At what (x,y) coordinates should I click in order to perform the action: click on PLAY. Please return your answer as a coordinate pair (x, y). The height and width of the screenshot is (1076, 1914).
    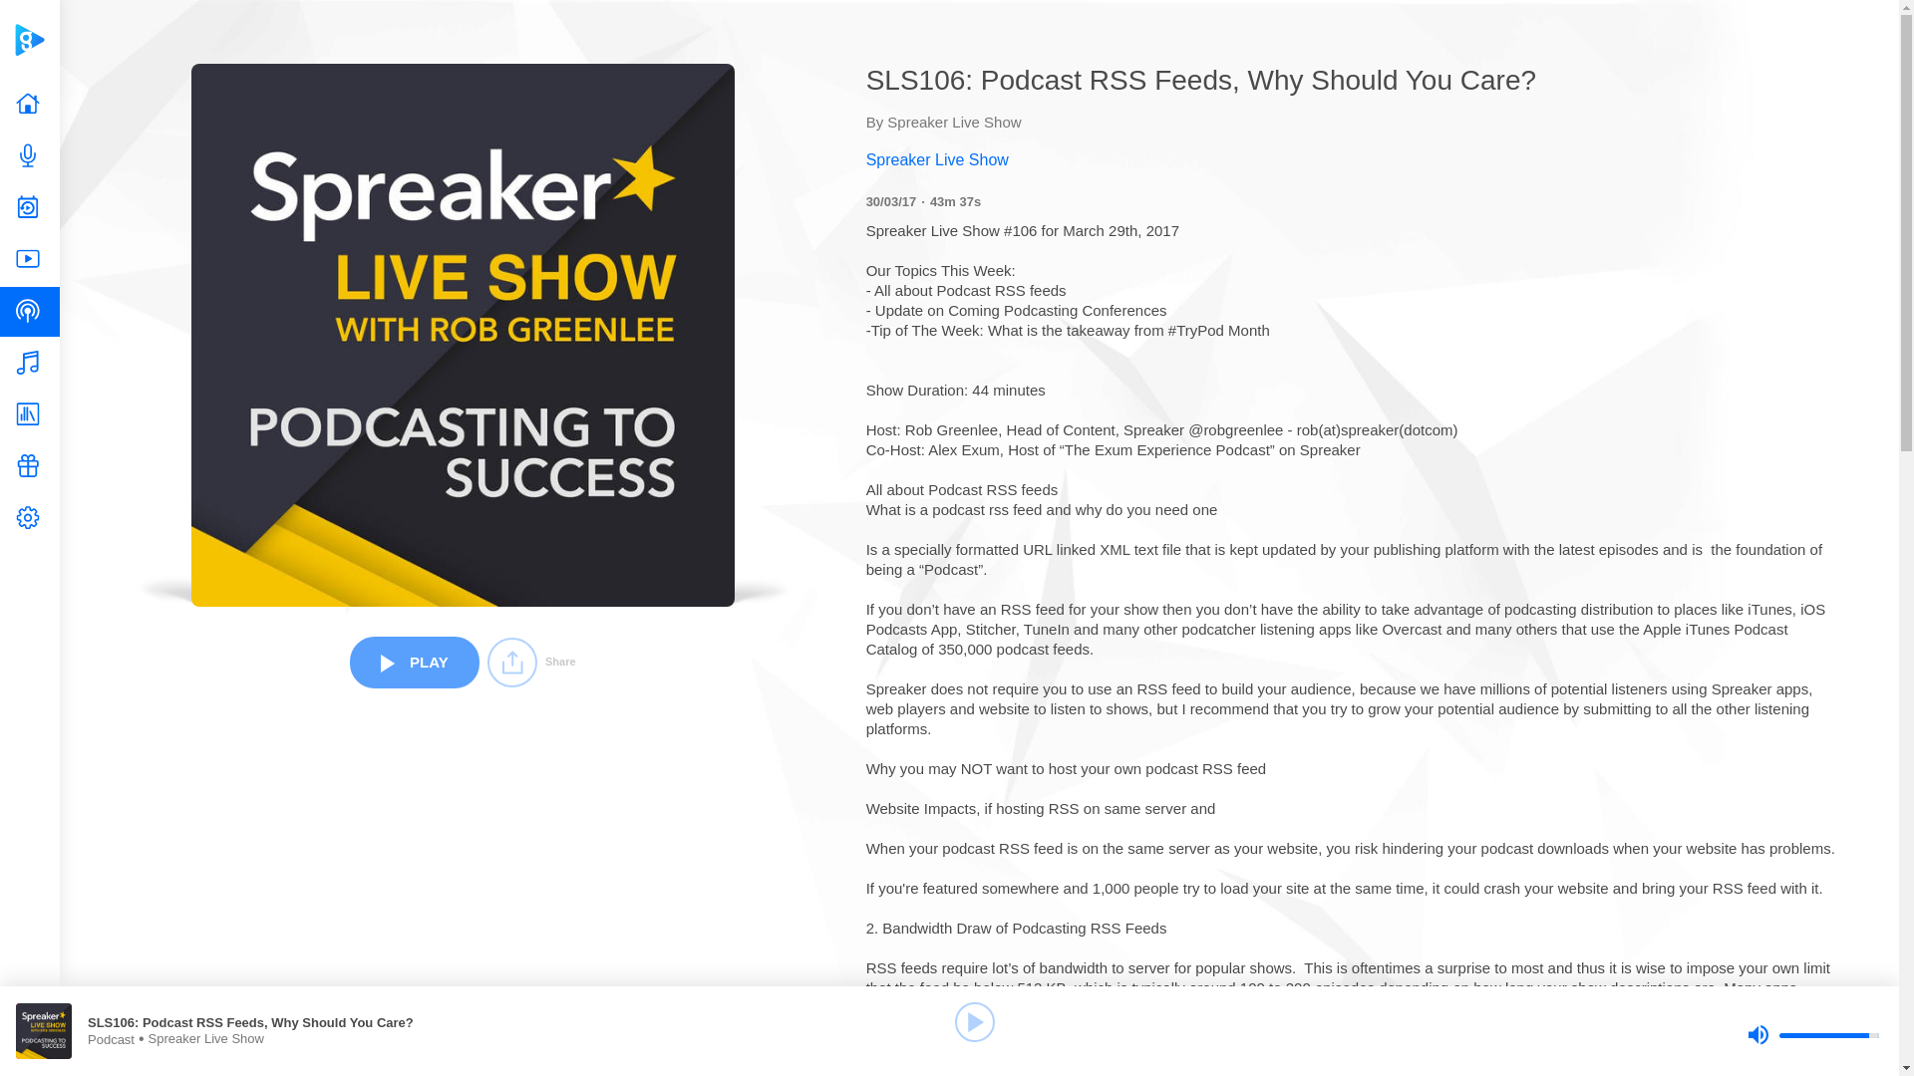
    Looking at the image, I should click on (415, 662).